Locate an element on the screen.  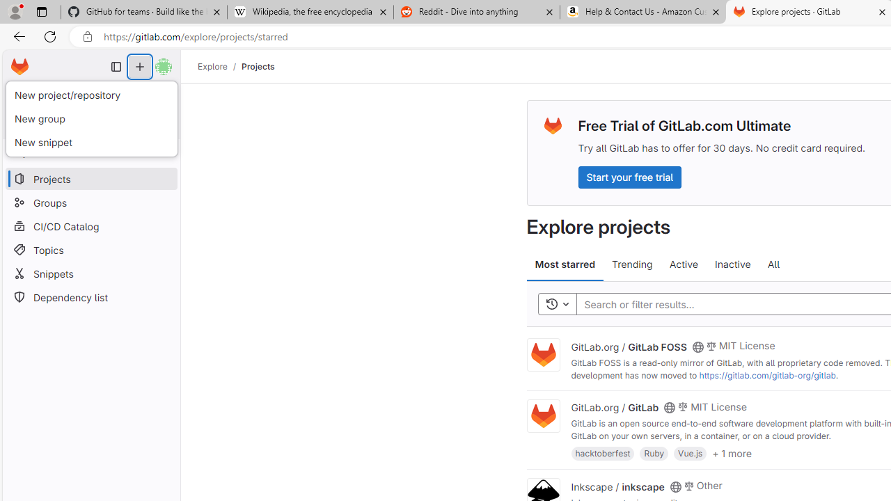
Class: s14 gl-mr-2 is located at coordinates (688, 484).